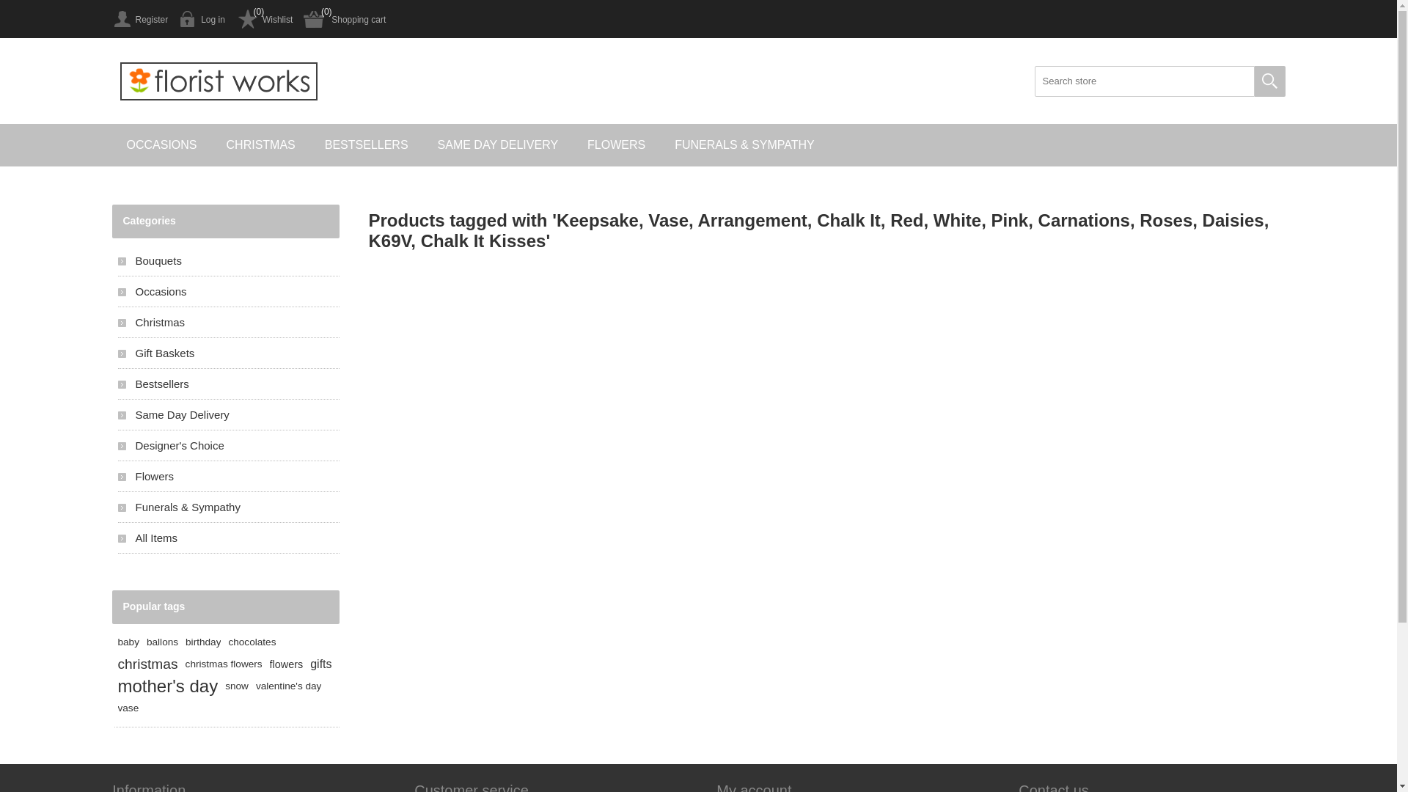  What do you see at coordinates (203, 642) in the screenshot?
I see `birthday` at bounding box center [203, 642].